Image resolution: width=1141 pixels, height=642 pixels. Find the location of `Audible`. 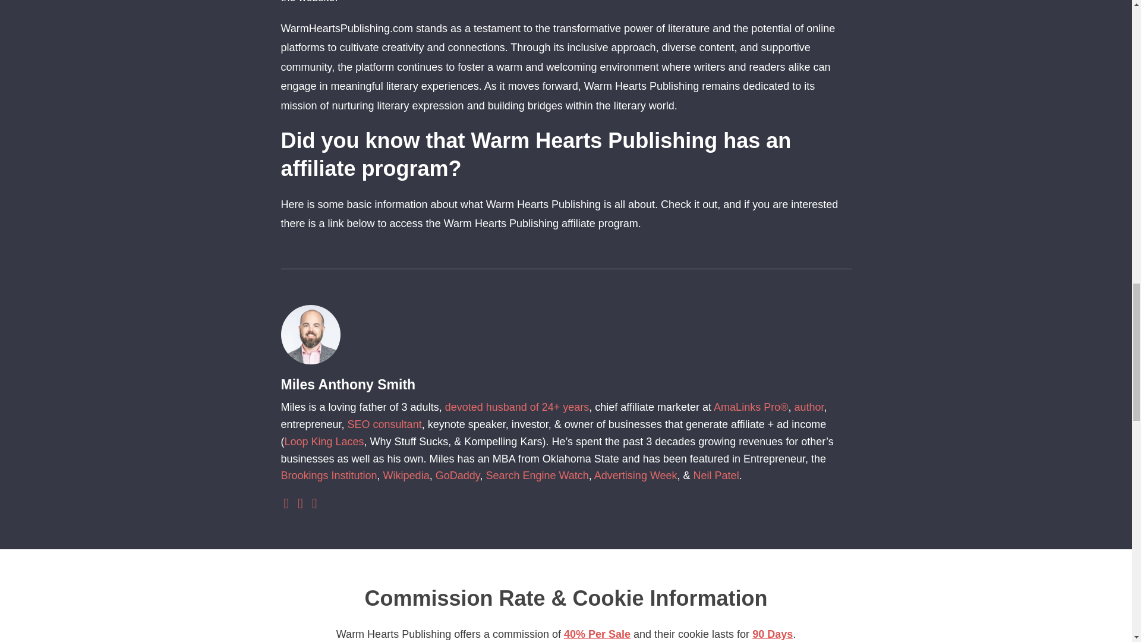

Audible is located at coordinates (315, 504).